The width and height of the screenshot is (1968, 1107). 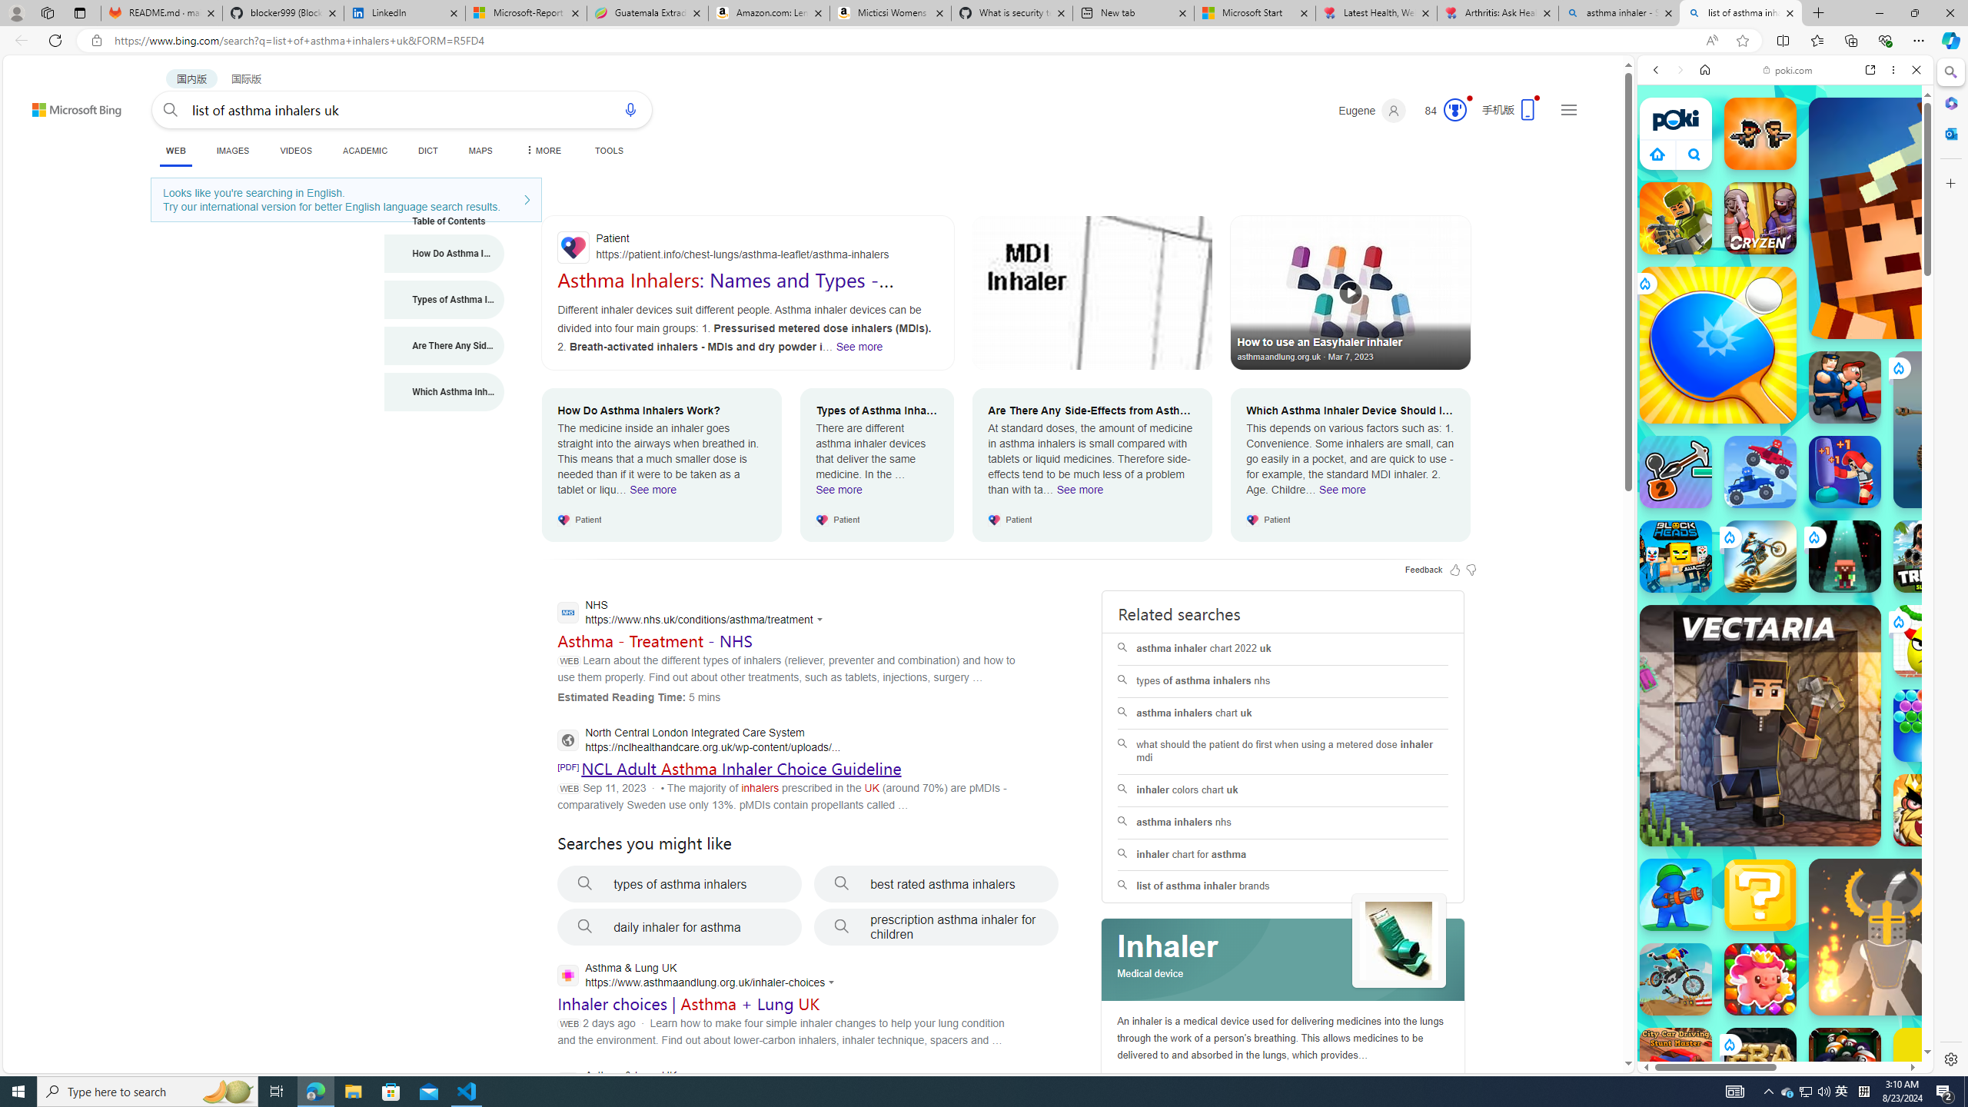 I want to click on Hills of Steel, so click(x=1708, y=784).